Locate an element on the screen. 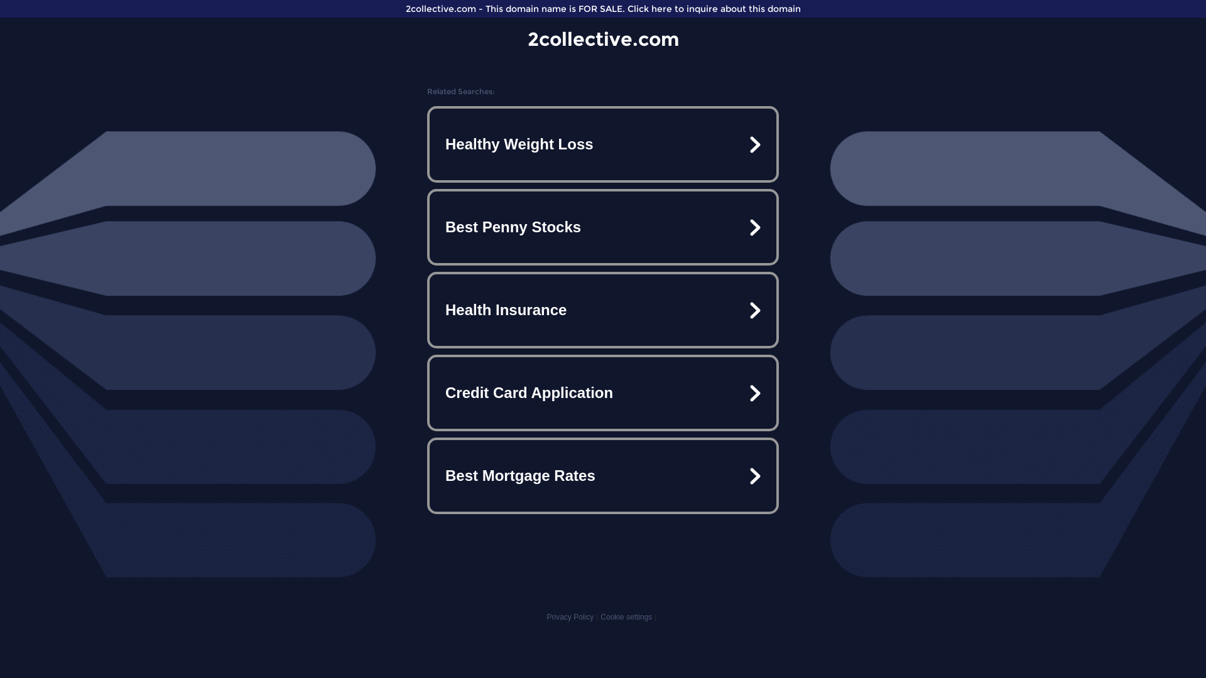 The image size is (1206, 678). Best Penny Stocks is located at coordinates (603, 227).